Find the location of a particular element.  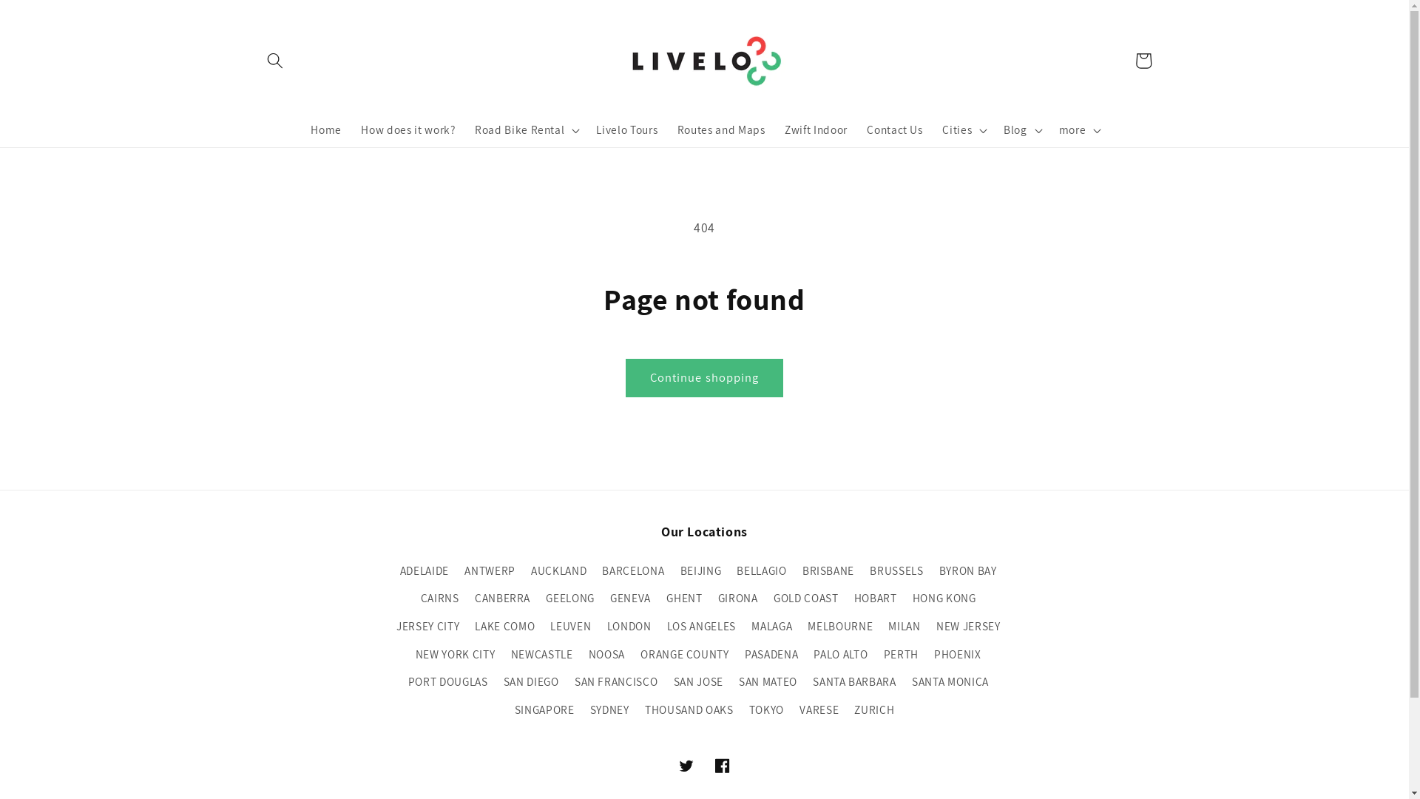

BRISBANE is located at coordinates (828, 570).